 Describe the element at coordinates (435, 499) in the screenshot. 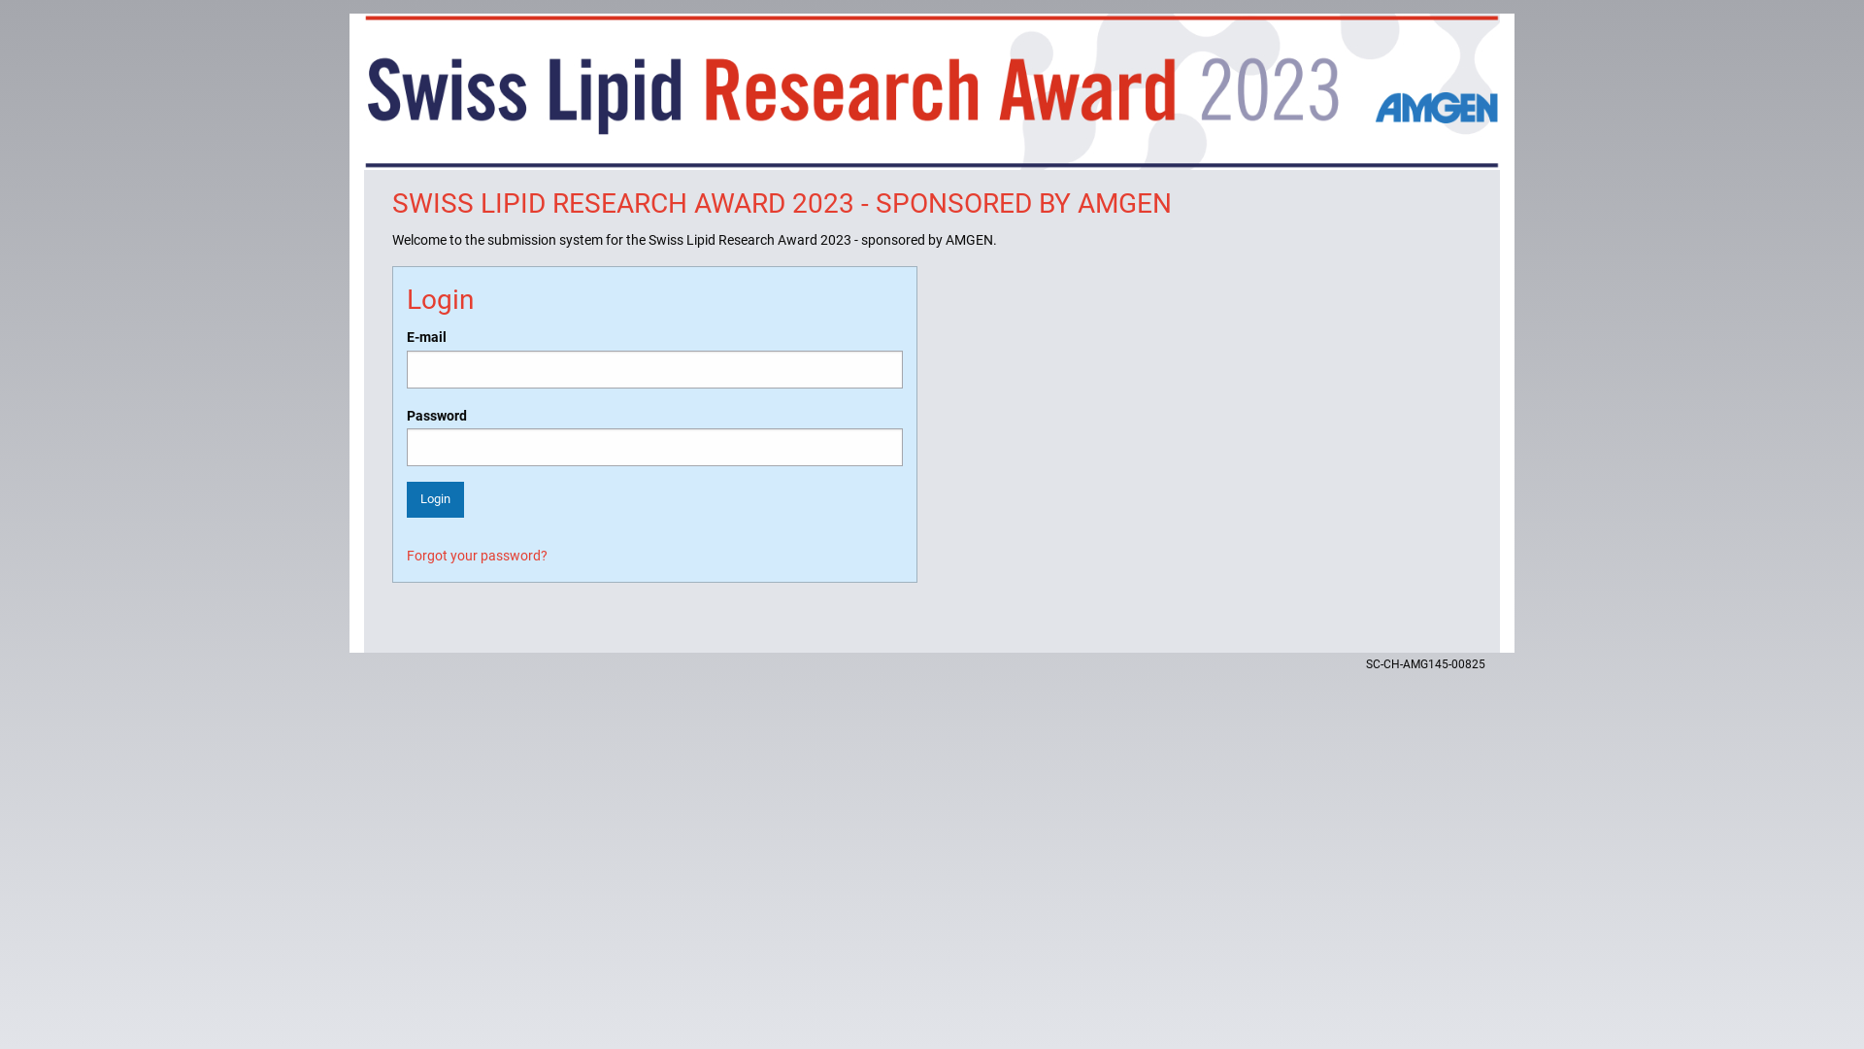

I see `Login` at that location.